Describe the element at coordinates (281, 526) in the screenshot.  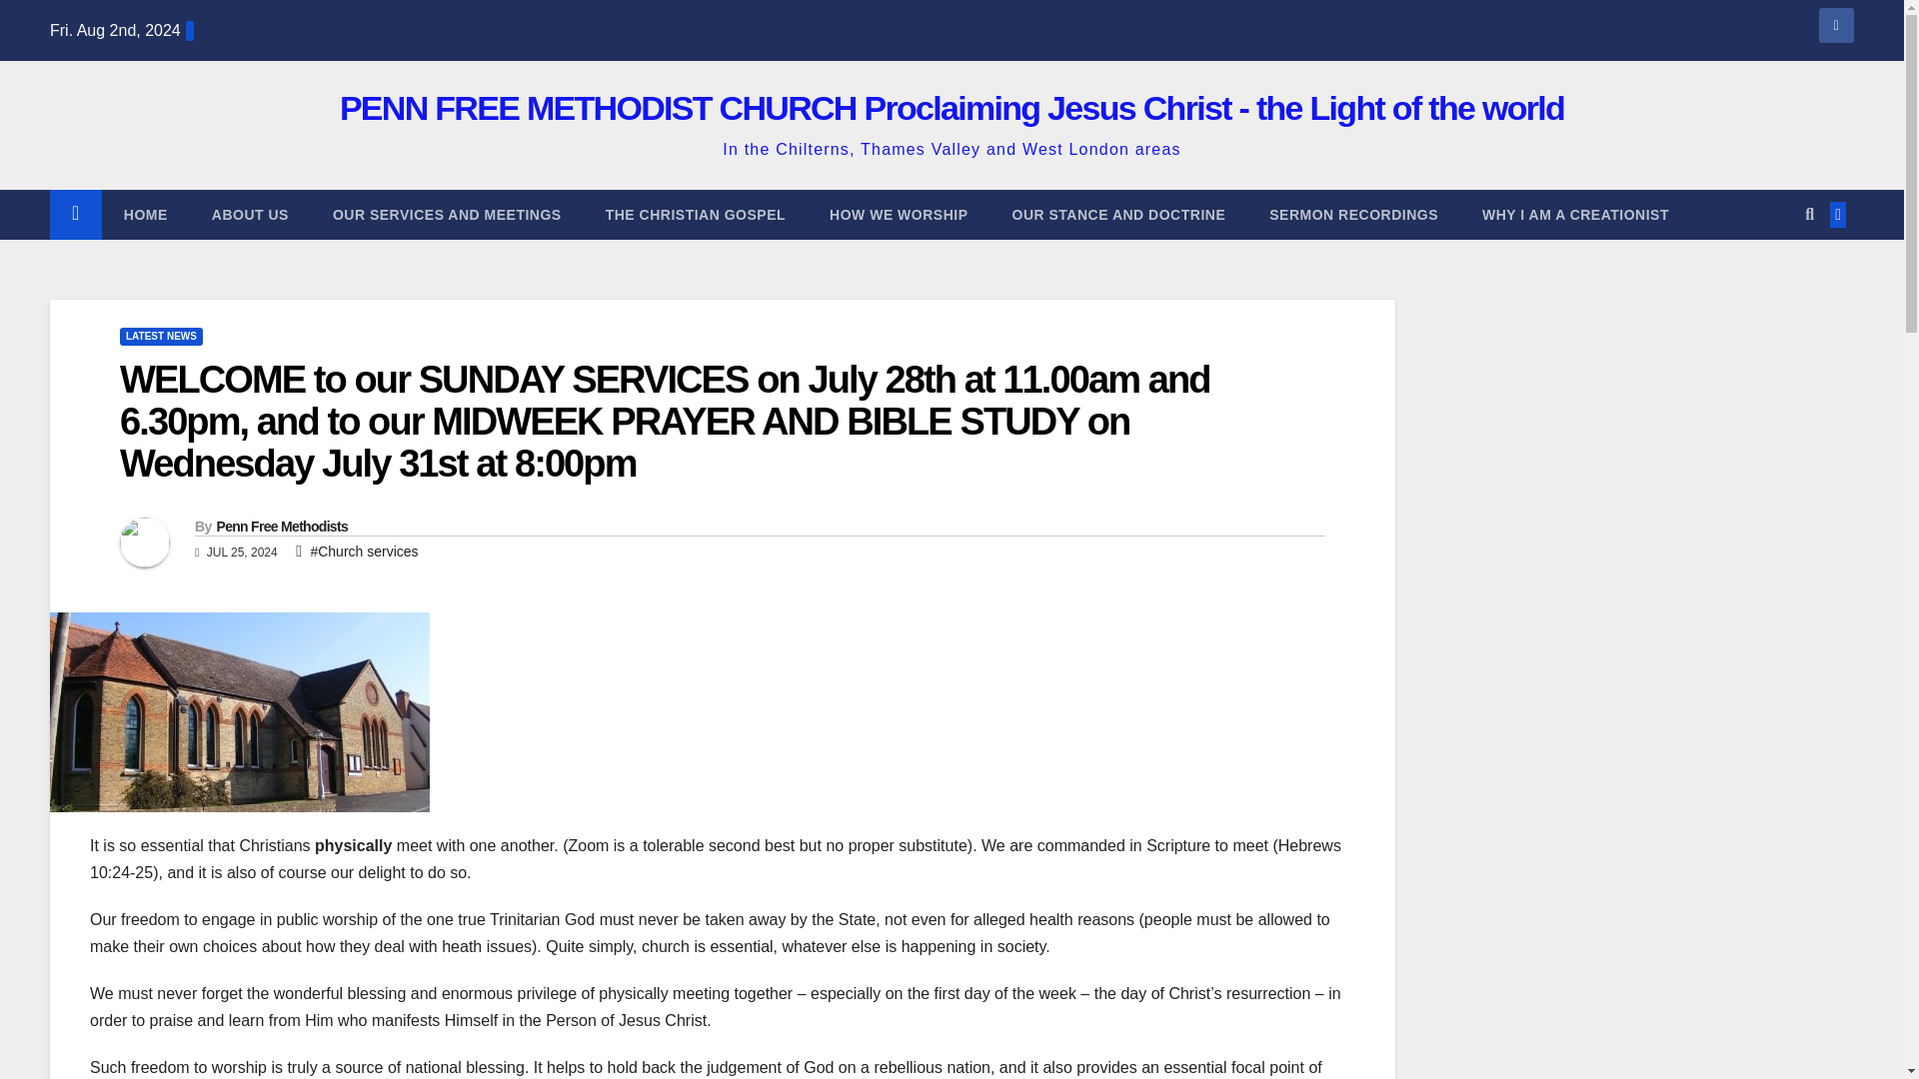
I see `Penn Free Methodists` at that location.